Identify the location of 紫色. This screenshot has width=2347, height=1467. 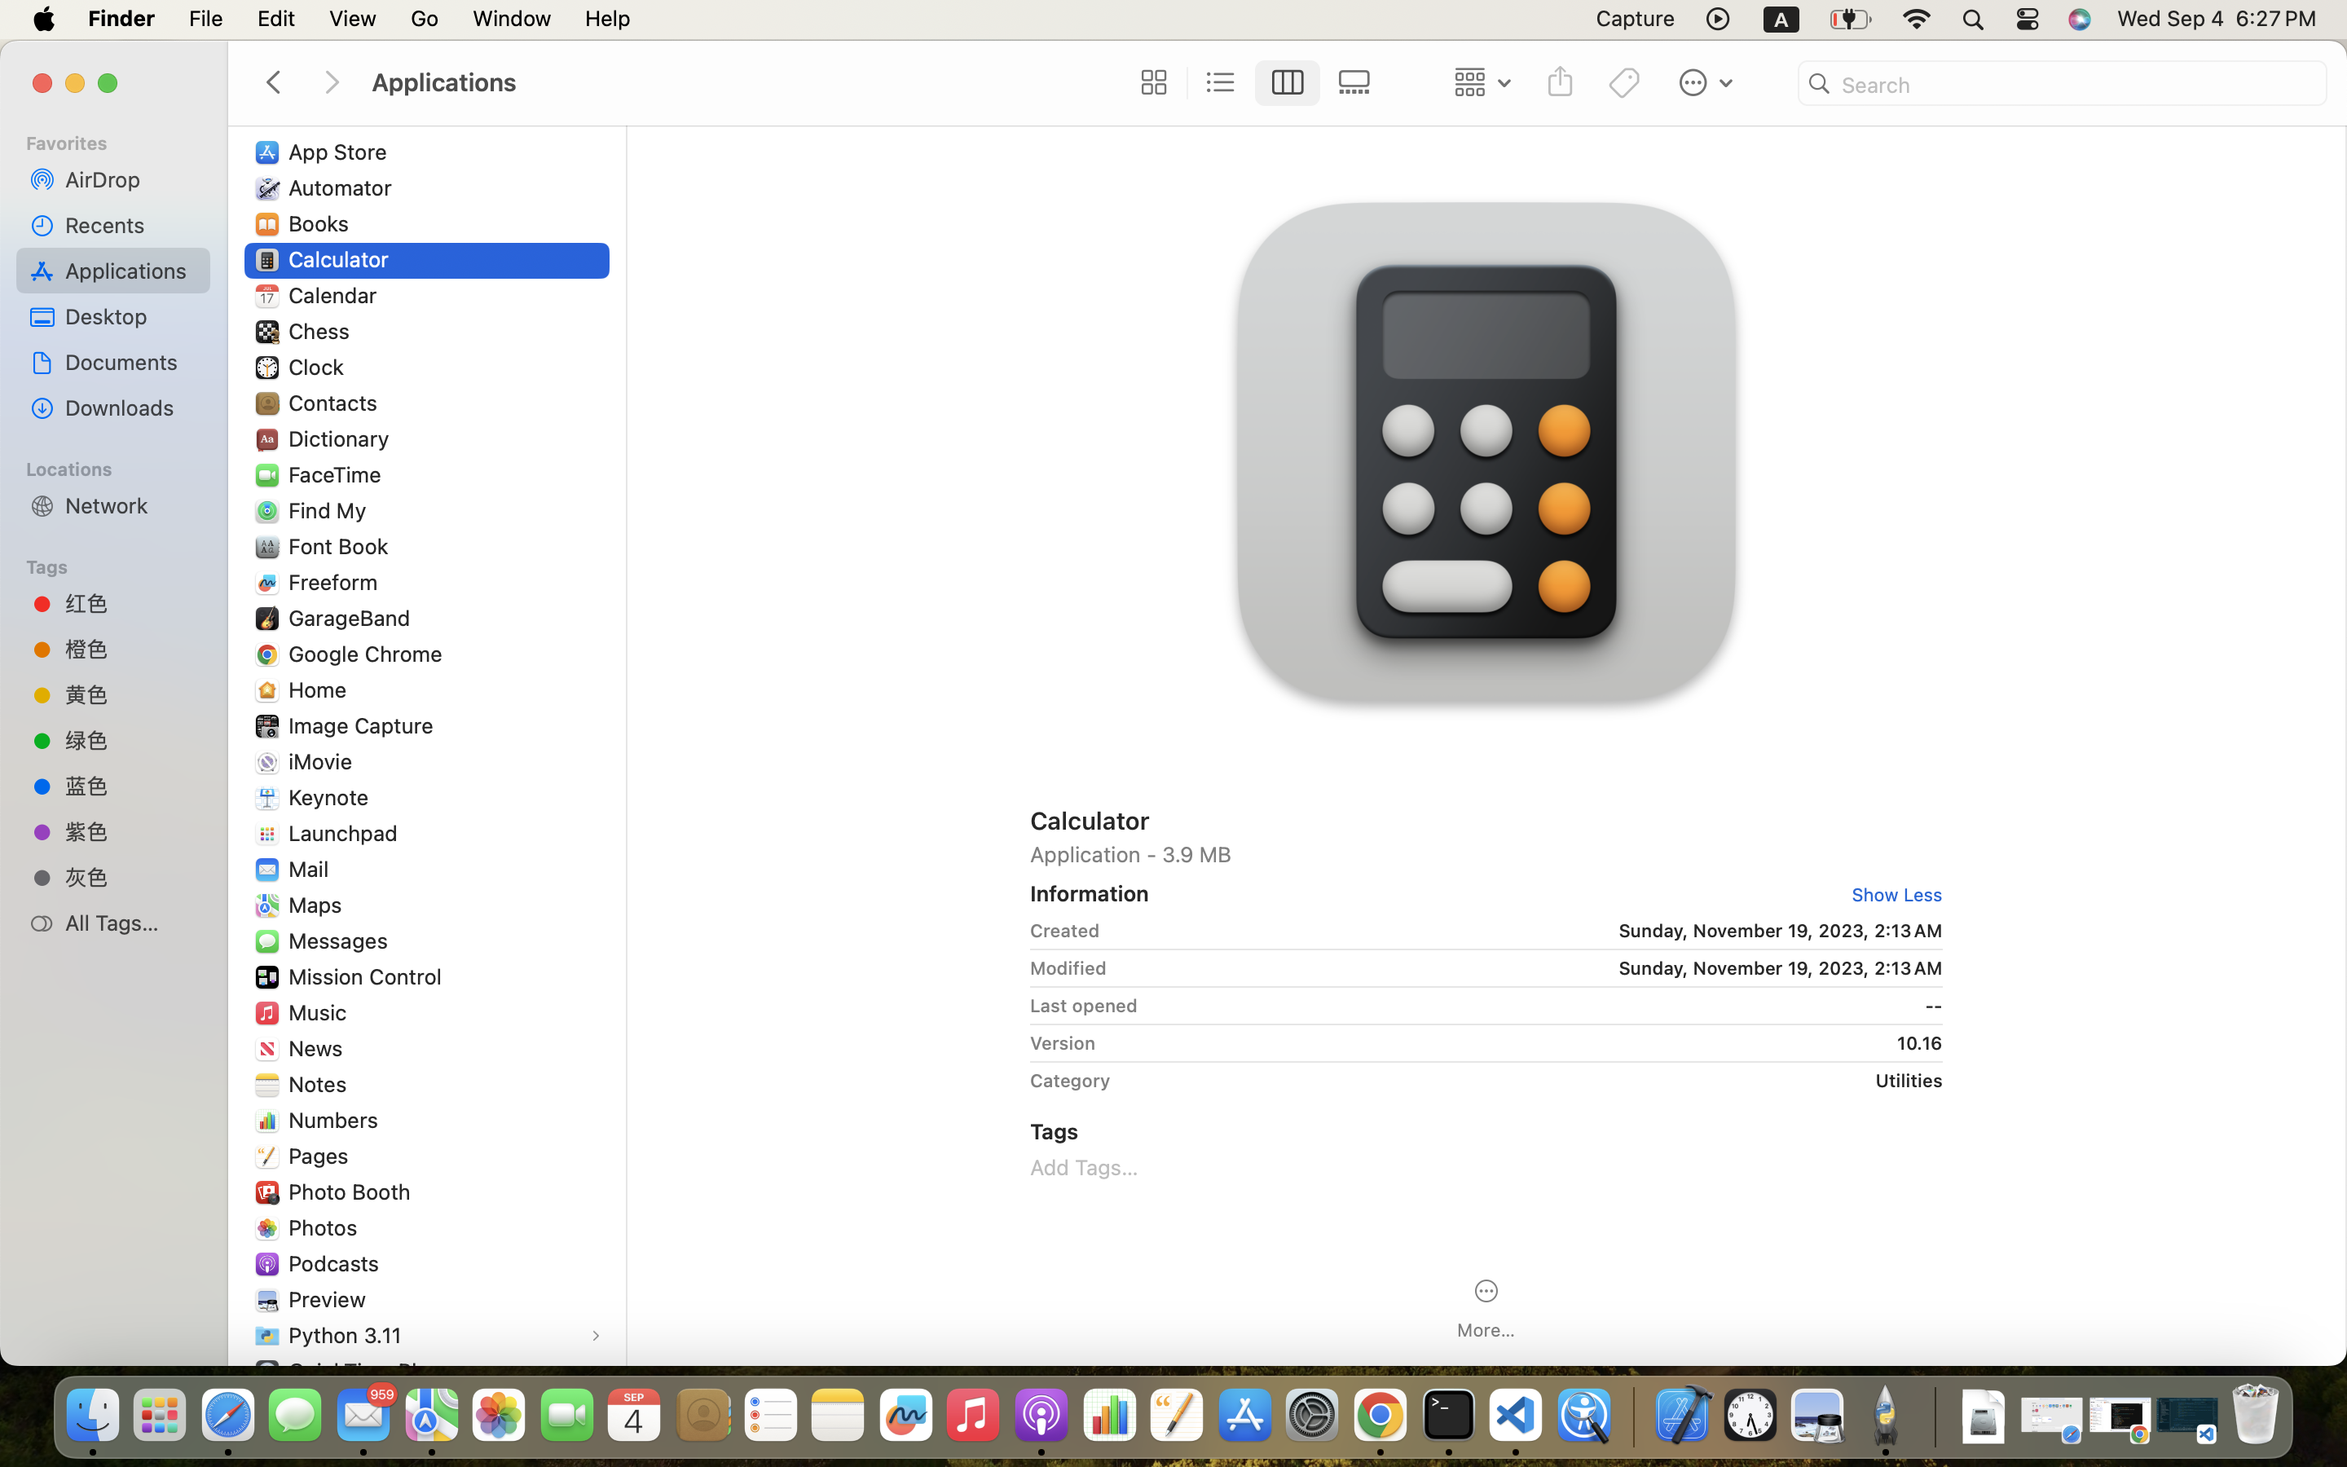
(131, 831).